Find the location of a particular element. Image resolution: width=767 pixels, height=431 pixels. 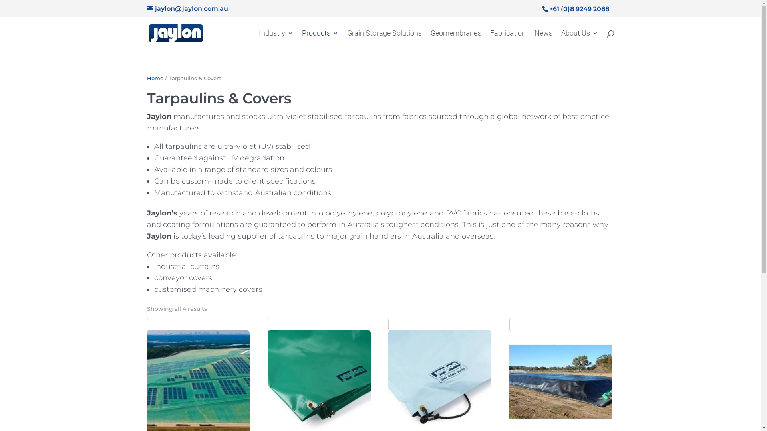

News is located at coordinates (543, 40).